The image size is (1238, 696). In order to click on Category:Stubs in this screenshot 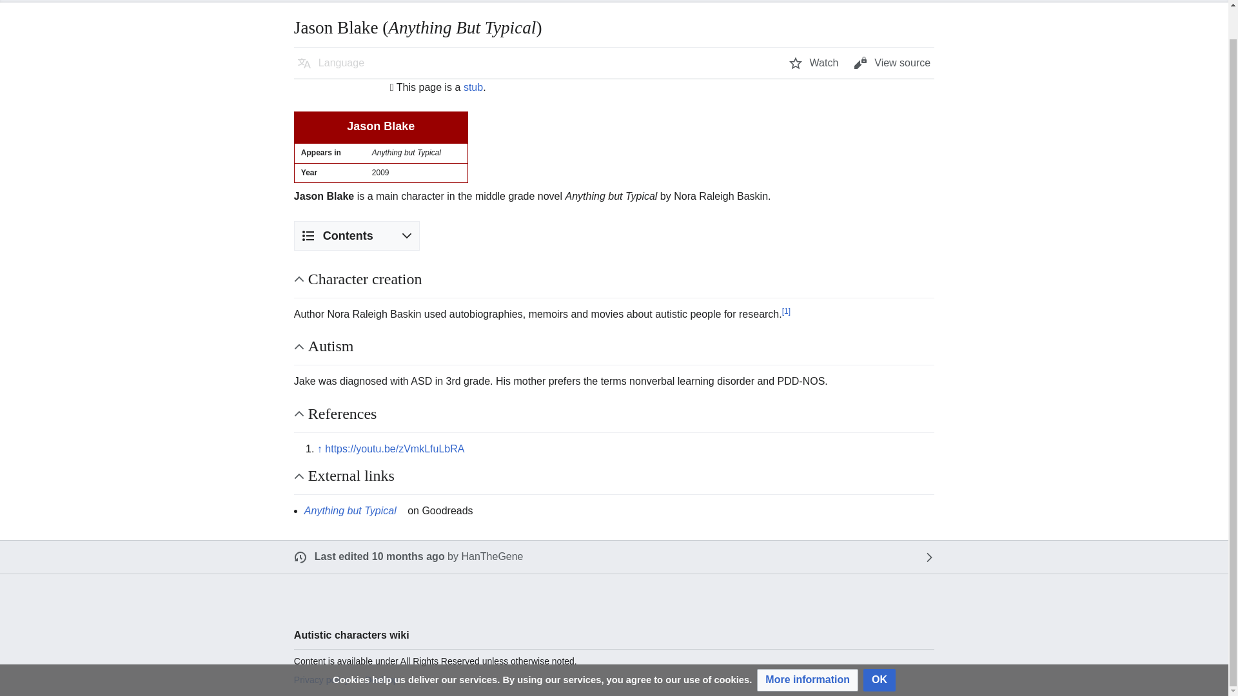, I will do `click(473, 87)`.